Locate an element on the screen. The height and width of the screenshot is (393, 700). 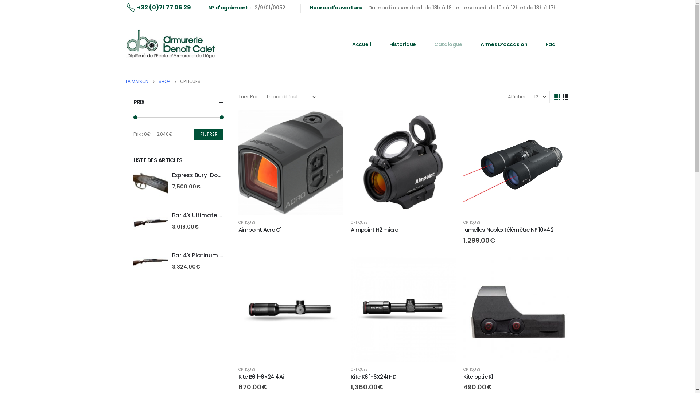
Kite optic K1 is located at coordinates (516, 377).